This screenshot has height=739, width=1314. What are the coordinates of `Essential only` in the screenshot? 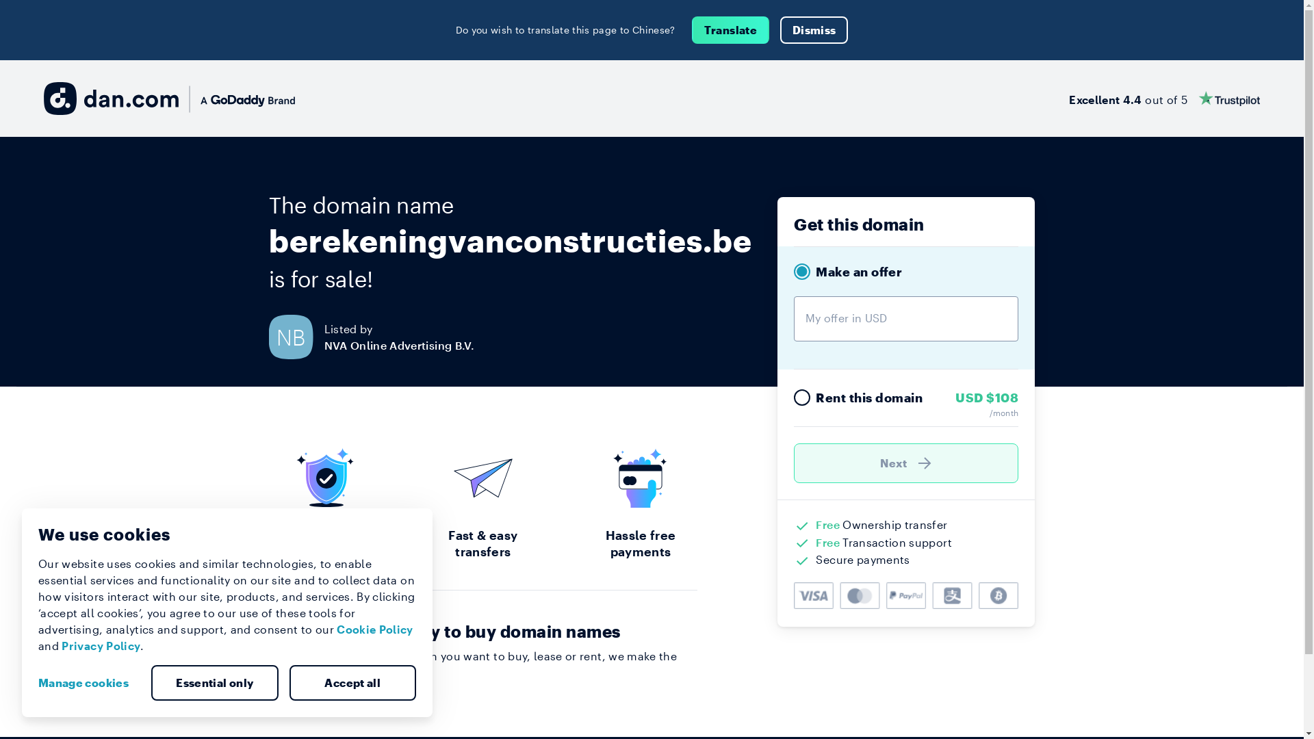 It's located at (215, 683).